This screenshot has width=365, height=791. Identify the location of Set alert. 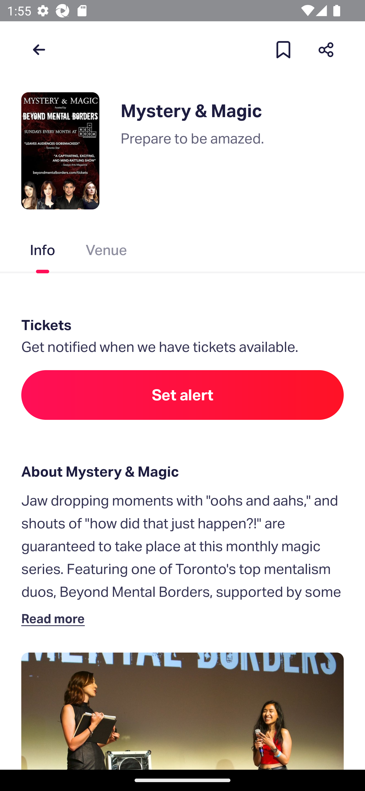
(182, 395).